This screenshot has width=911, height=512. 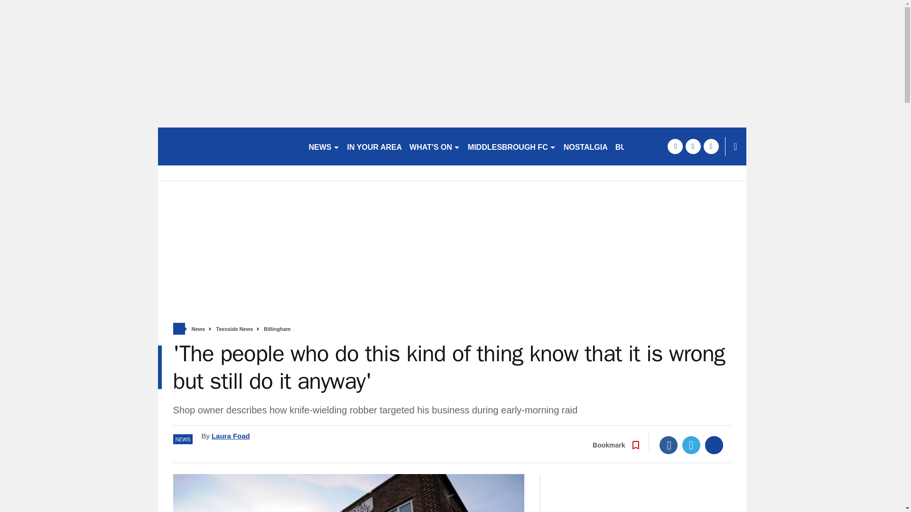 What do you see at coordinates (711, 146) in the screenshot?
I see `instagram` at bounding box center [711, 146].